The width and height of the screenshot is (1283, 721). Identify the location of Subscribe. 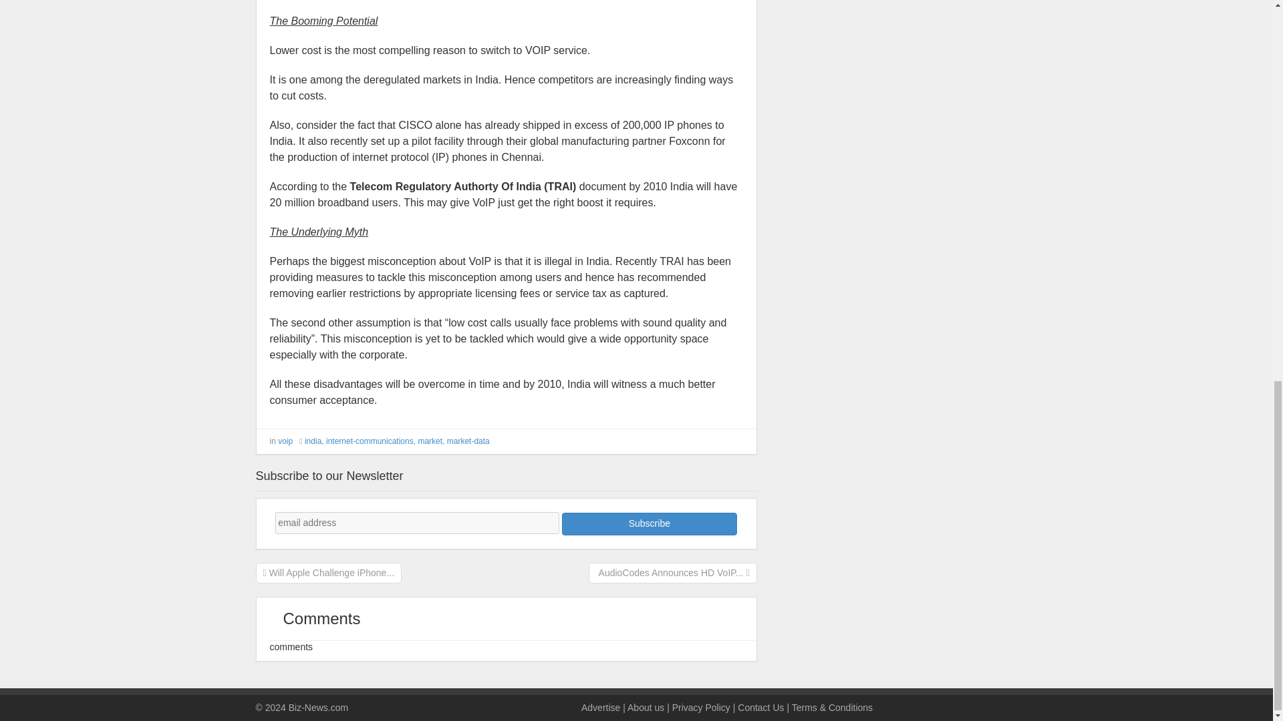
(649, 523).